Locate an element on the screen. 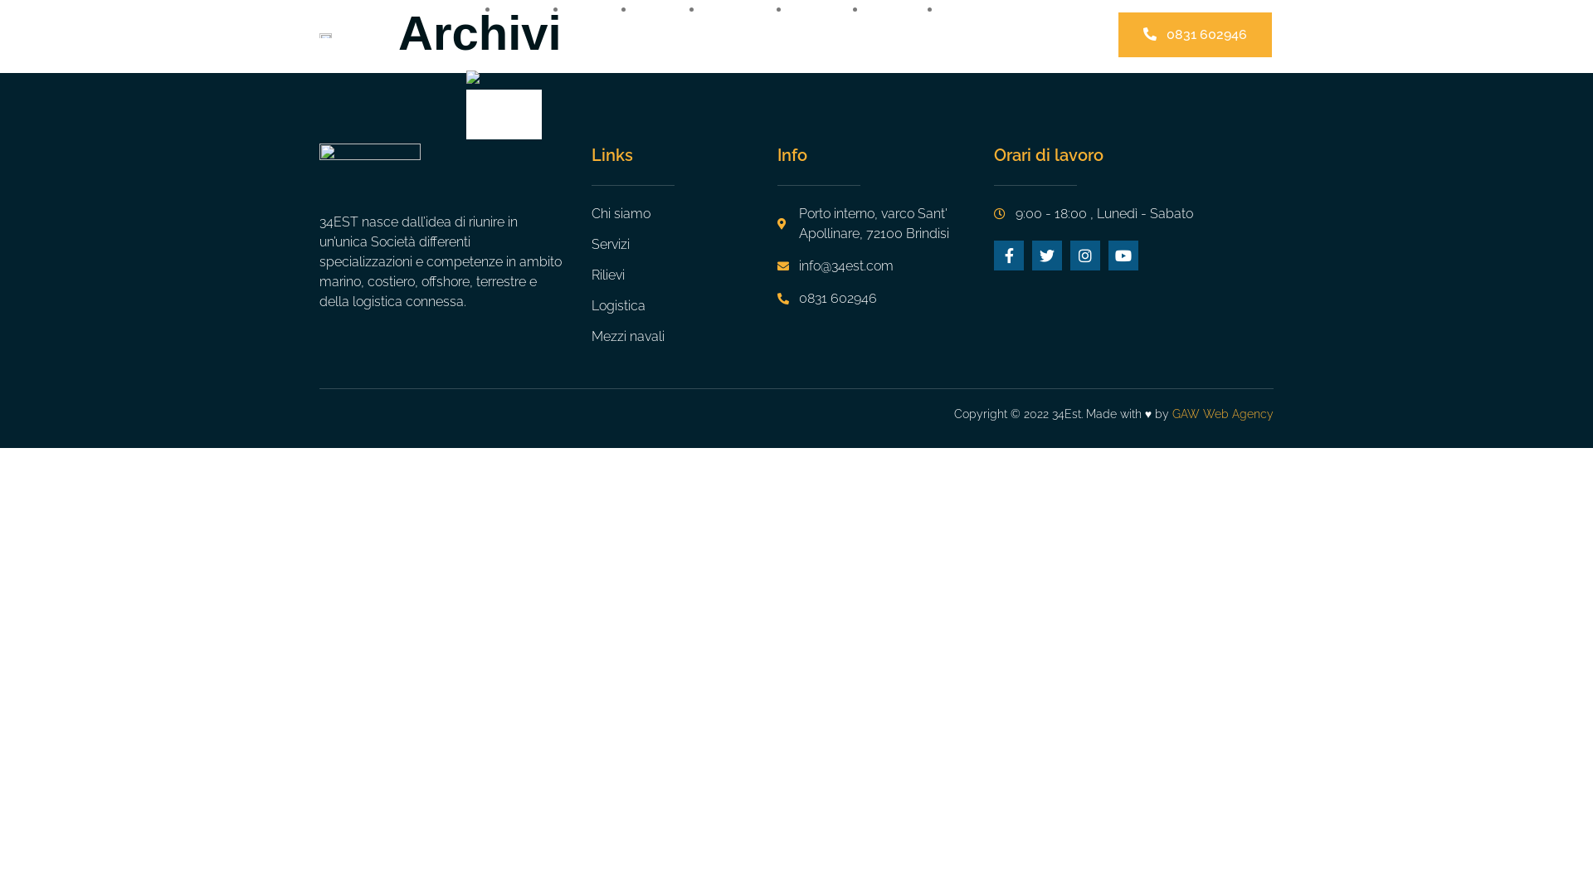  Logistica is located at coordinates (685, 306).